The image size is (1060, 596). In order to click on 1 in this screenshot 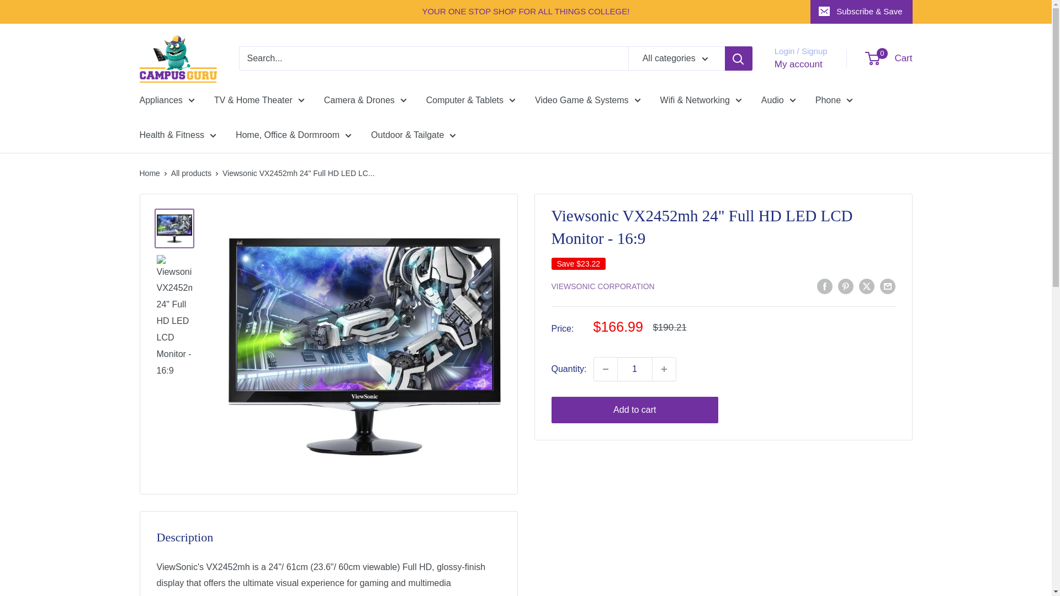, I will do `click(635, 369)`.